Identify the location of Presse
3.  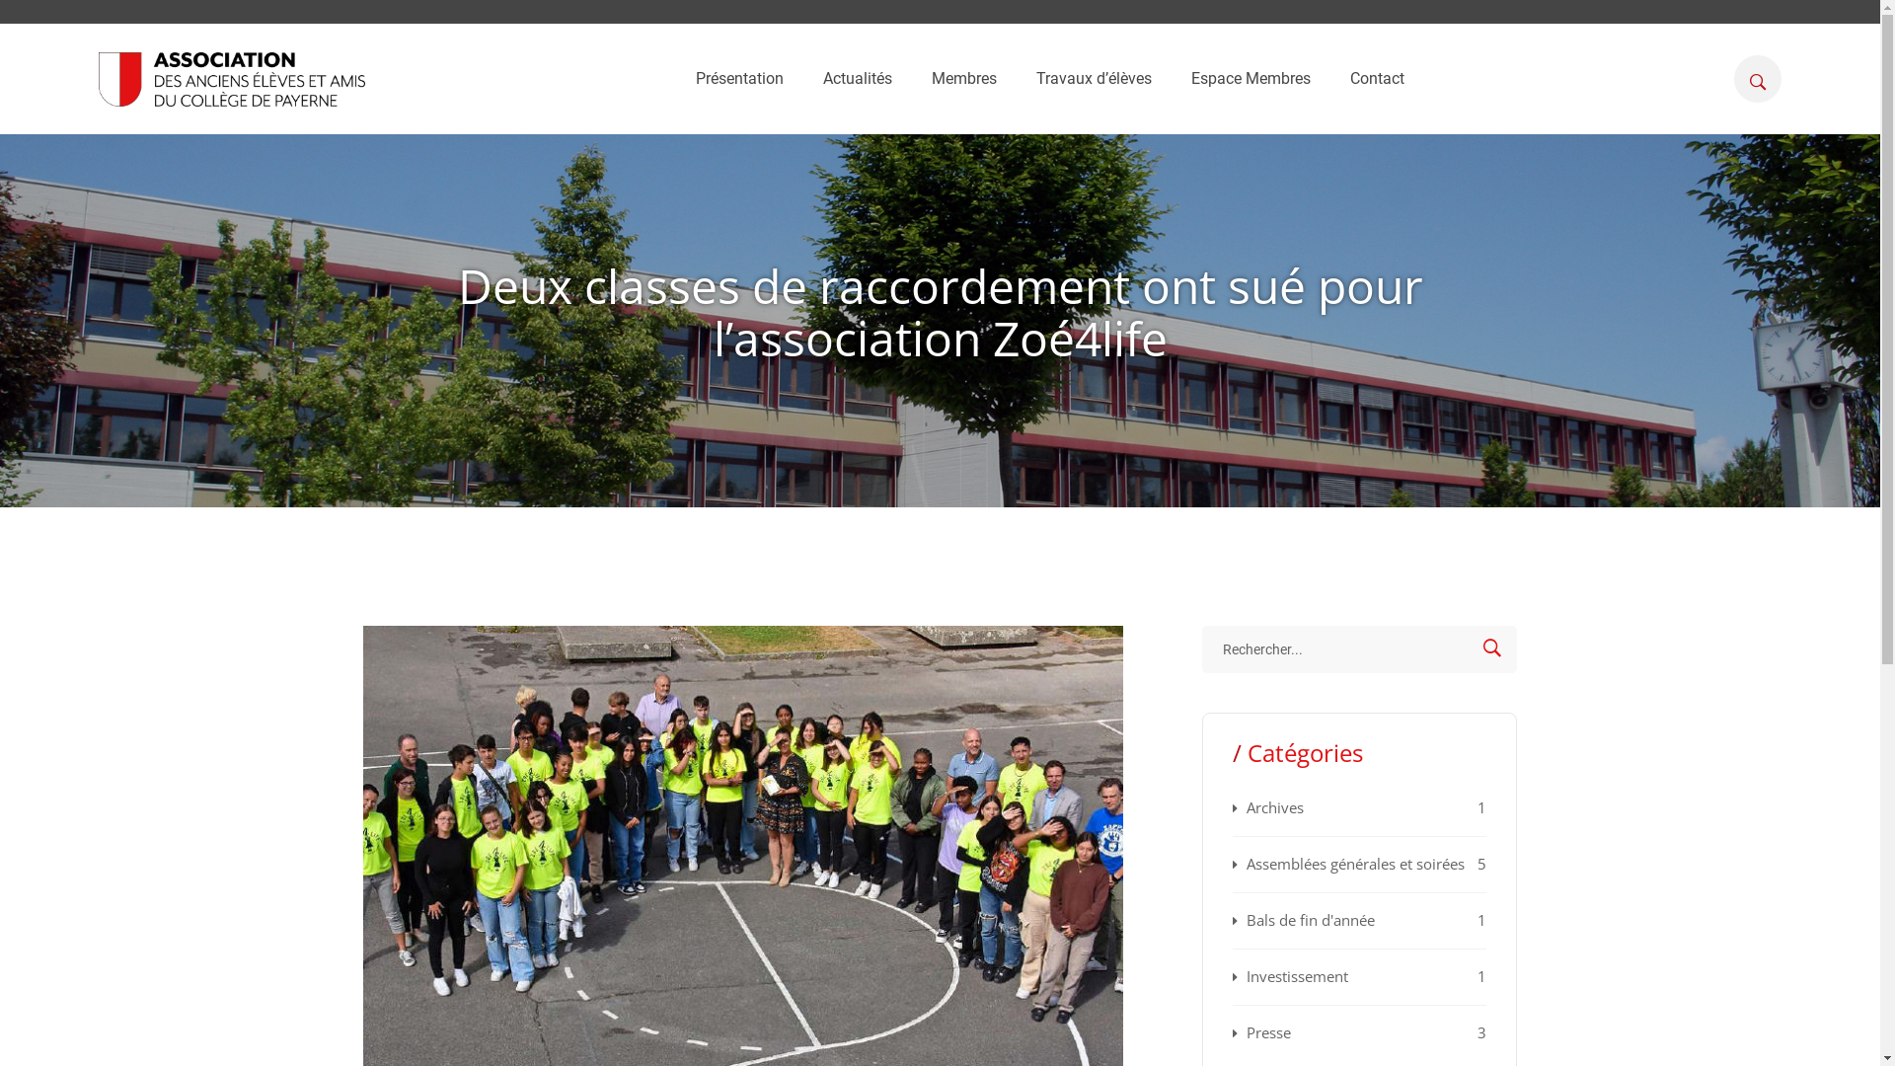
(1359, 1025).